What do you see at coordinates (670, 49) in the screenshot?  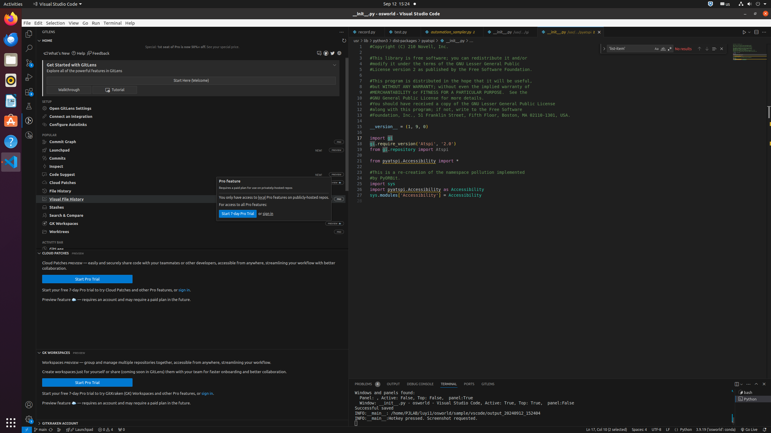 I see `Use Regular Expression (Alt+R)` at bounding box center [670, 49].